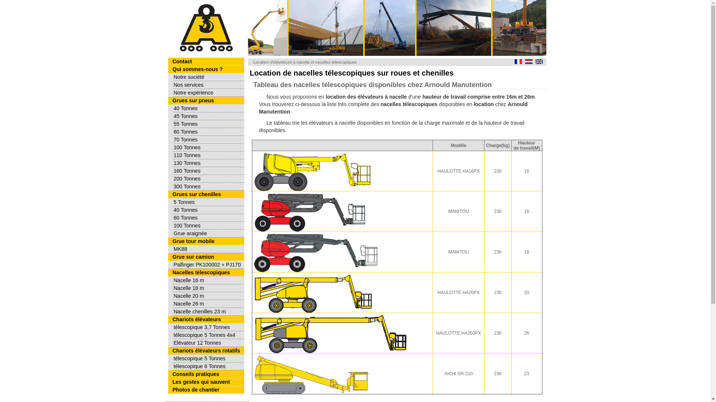  What do you see at coordinates (208, 100) in the screenshot?
I see `Grues sur pneus` at bounding box center [208, 100].